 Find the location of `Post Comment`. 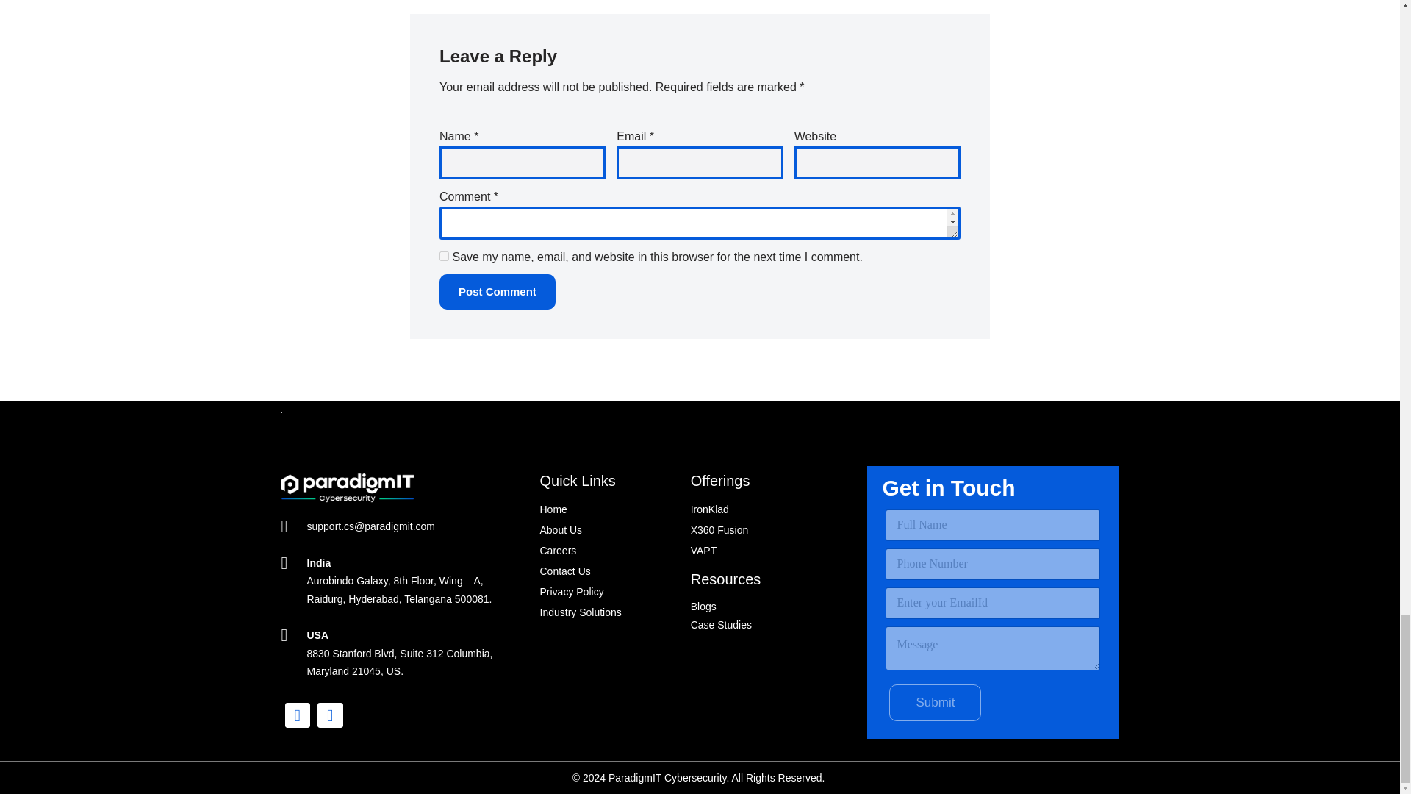

Post Comment is located at coordinates (497, 291).